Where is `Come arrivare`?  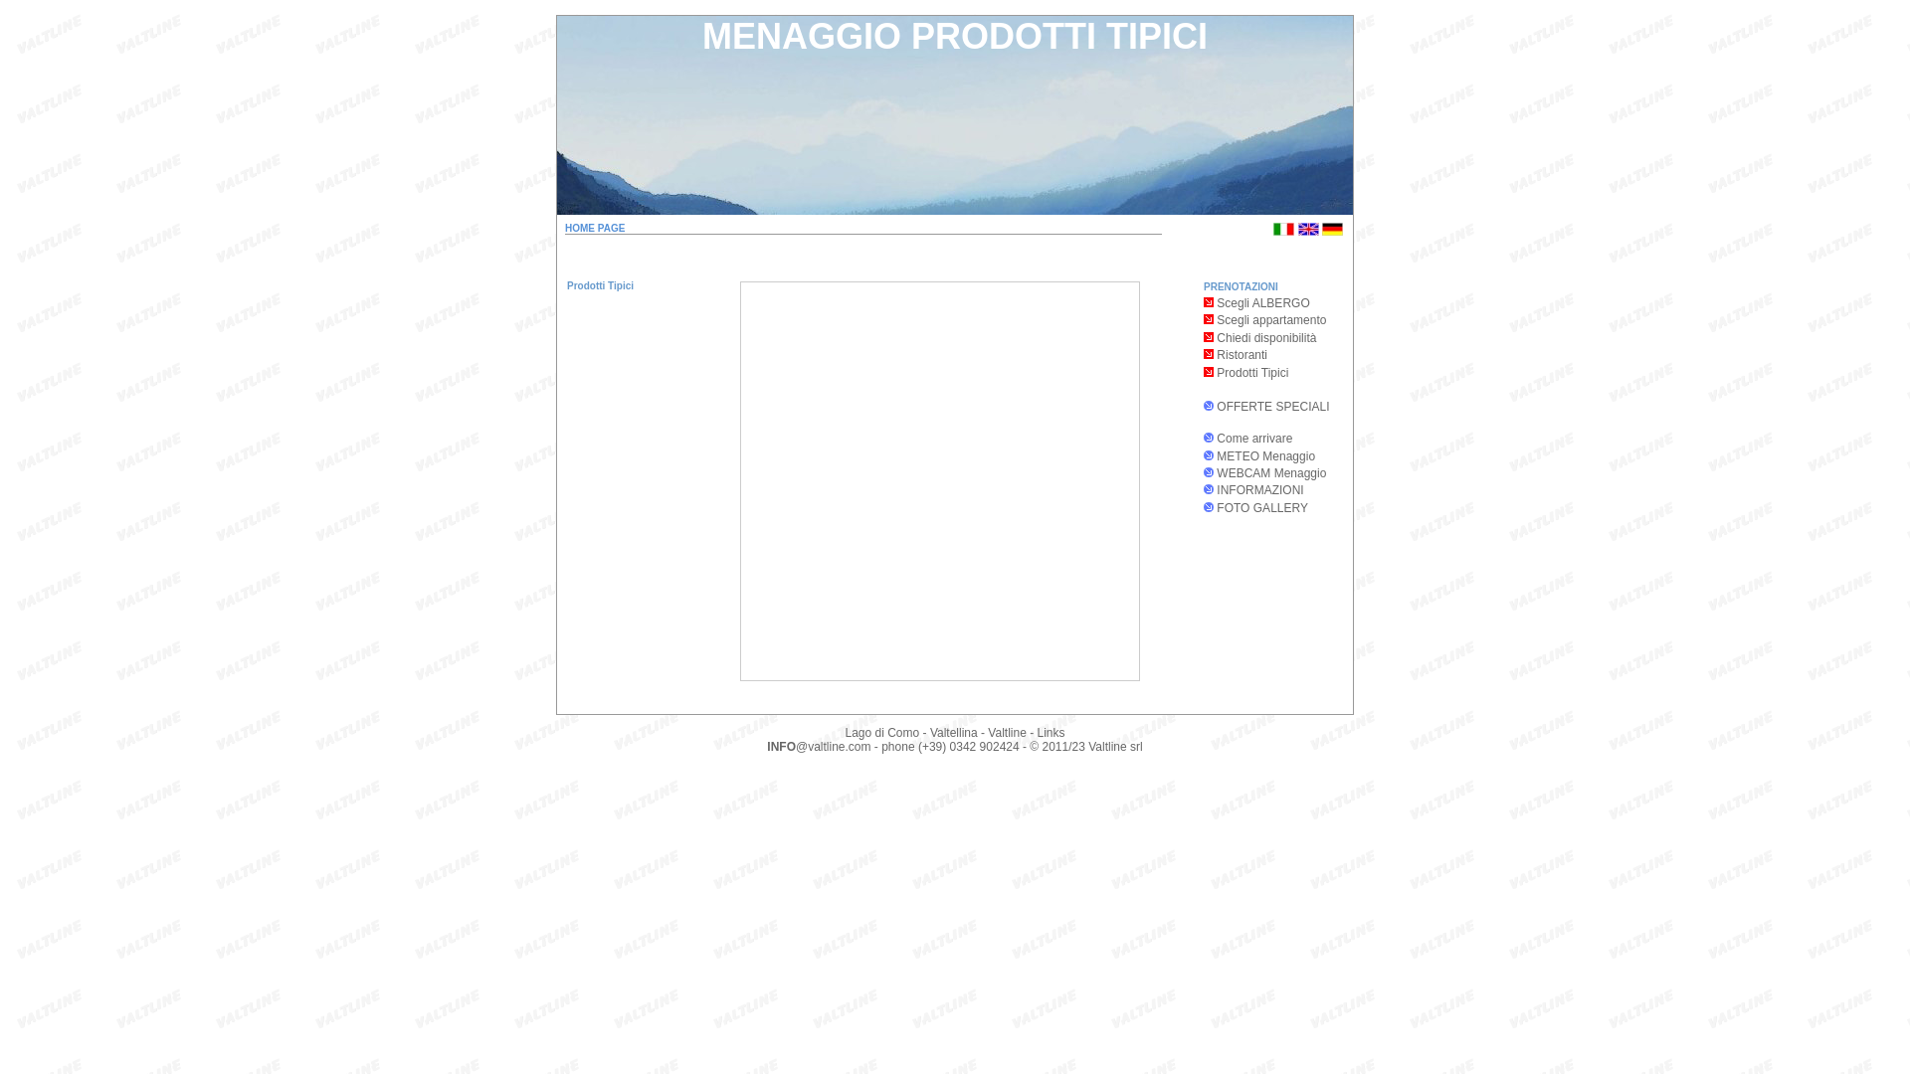 Come arrivare is located at coordinates (1254, 439).